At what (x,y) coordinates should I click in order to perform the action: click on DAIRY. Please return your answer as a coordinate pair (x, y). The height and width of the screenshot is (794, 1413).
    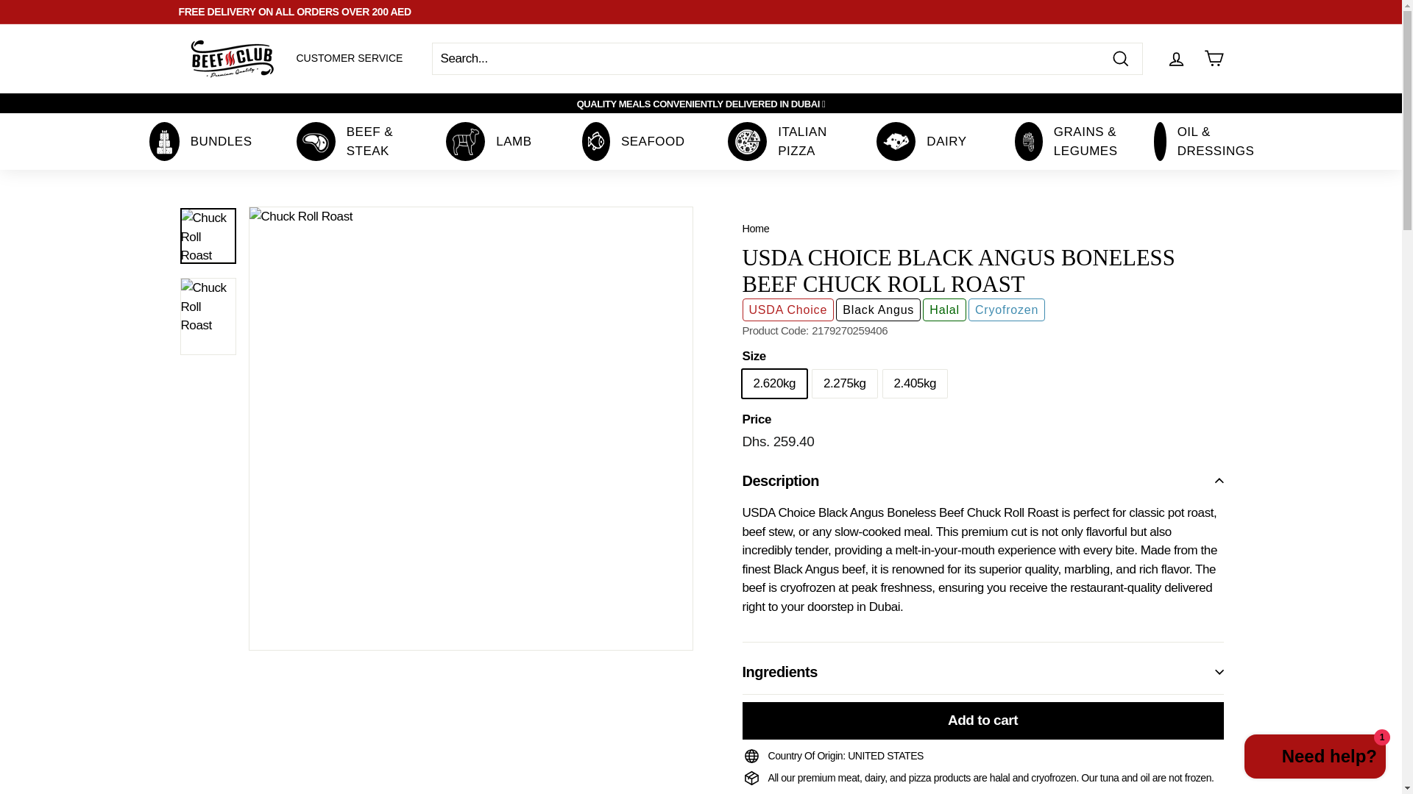
    Looking at the image, I should click on (921, 141).